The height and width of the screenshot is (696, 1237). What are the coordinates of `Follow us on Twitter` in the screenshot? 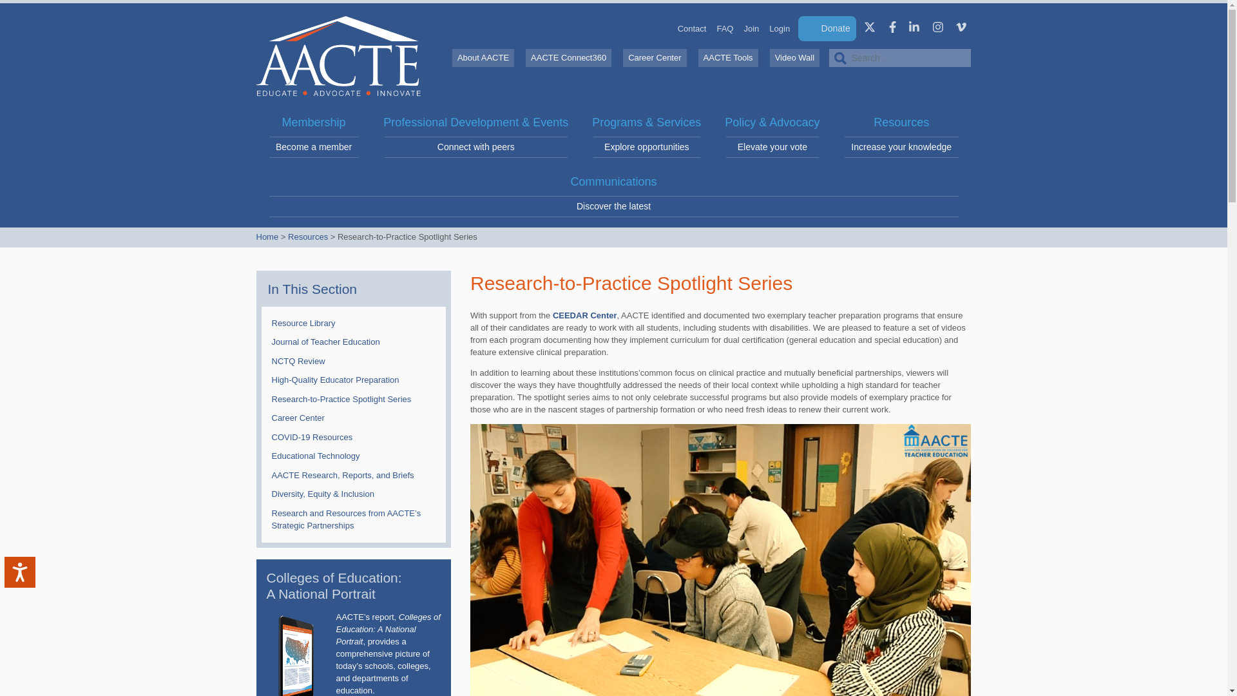 It's located at (870, 27).